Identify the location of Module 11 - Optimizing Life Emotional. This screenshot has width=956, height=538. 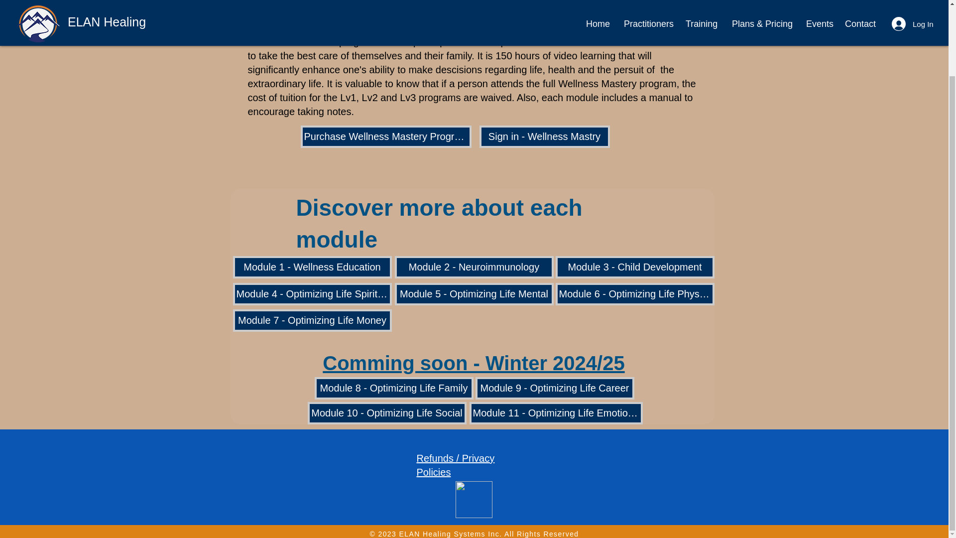
(556, 413).